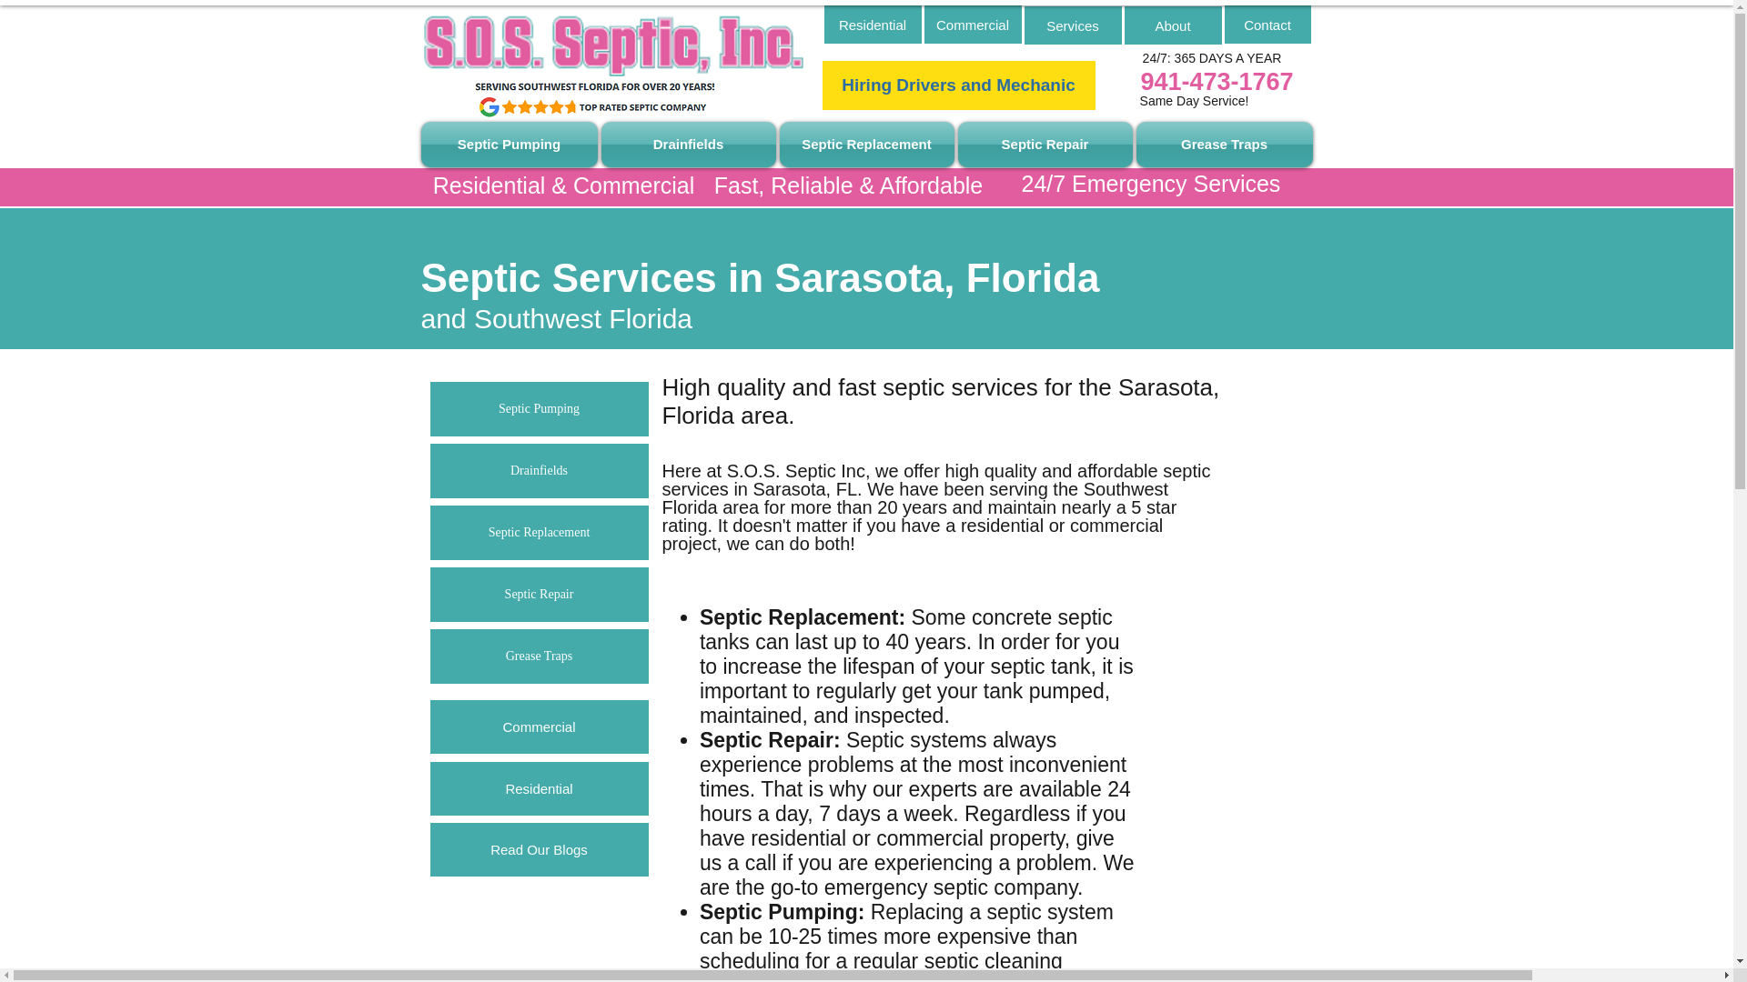 This screenshot has height=982, width=1747. Describe the element at coordinates (510, 144) in the screenshot. I see `Septic Pumping` at that location.